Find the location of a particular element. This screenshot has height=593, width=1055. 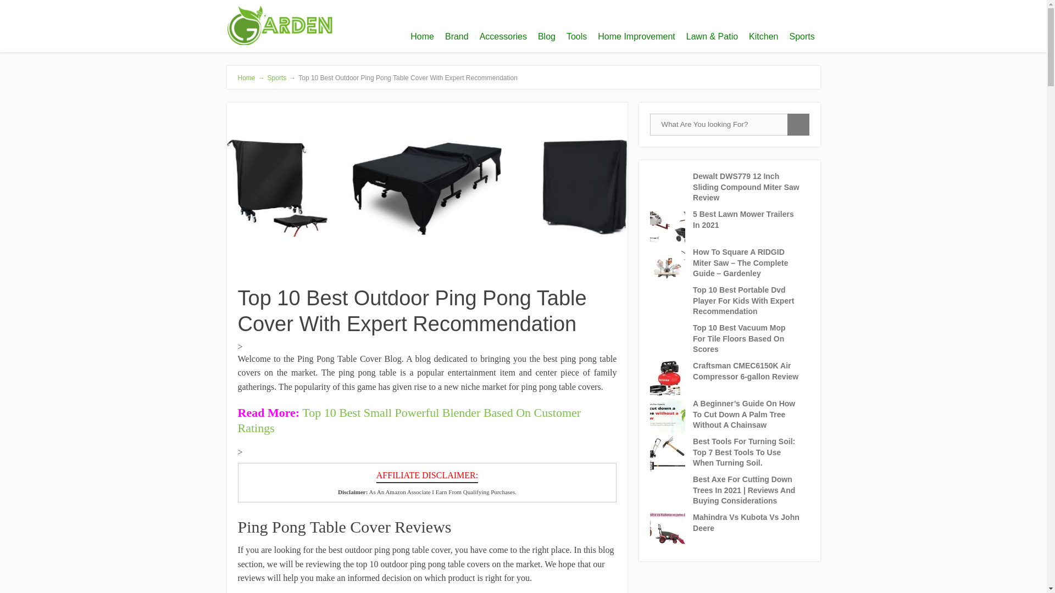

Sports is located at coordinates (277, 78).